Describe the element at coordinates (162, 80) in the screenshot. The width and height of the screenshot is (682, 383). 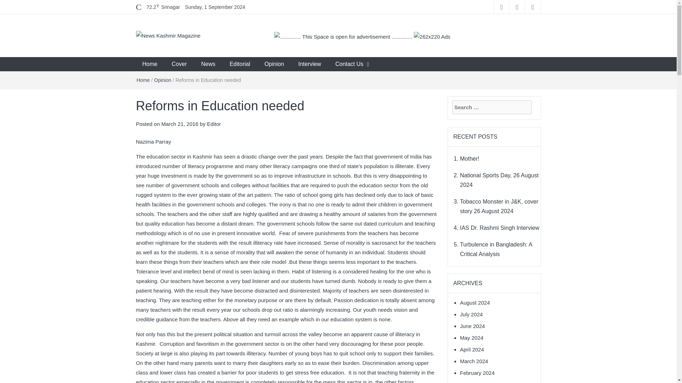
I see `Opinion` at that location.